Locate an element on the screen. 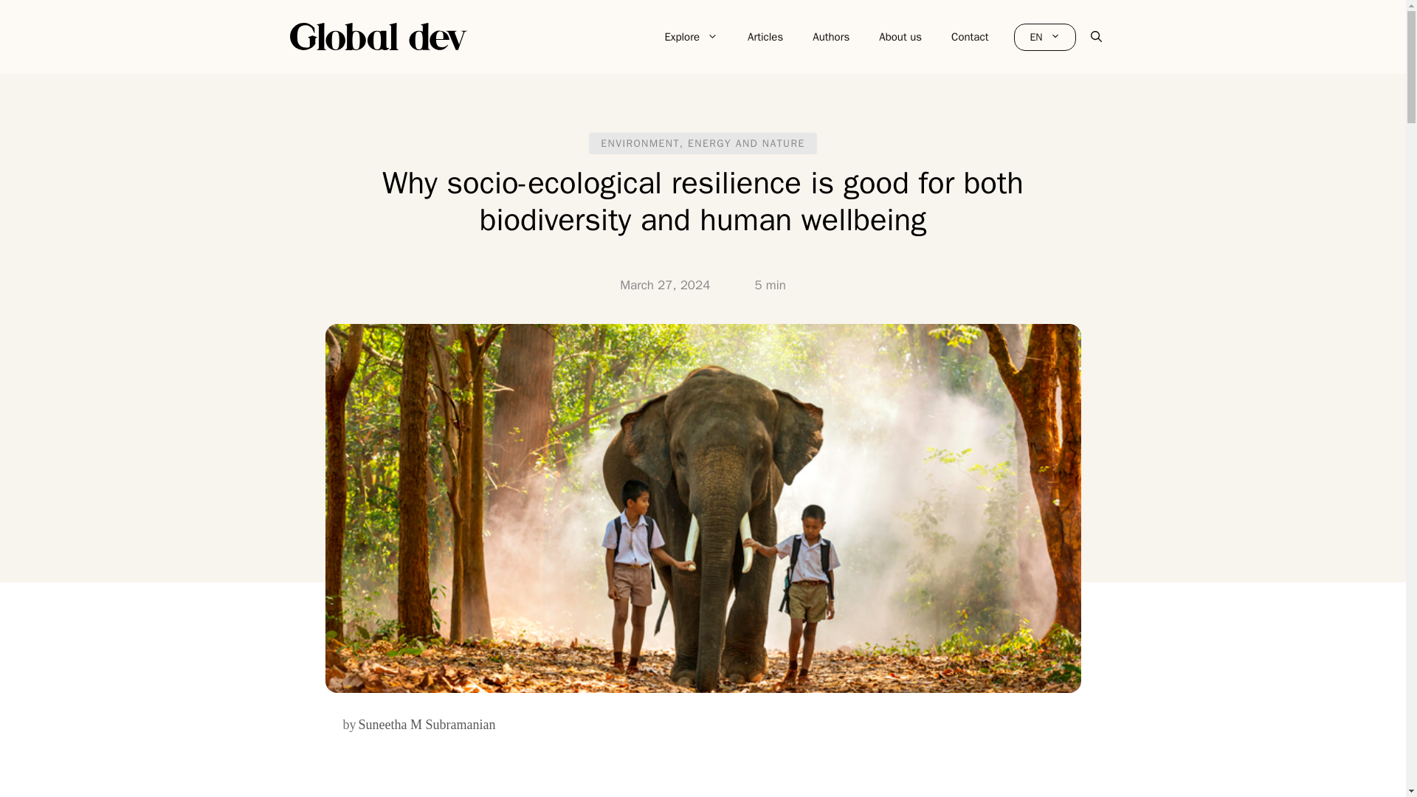 This screenshot has height=797, width=1417. Articles is located at coordinates (765, 37).